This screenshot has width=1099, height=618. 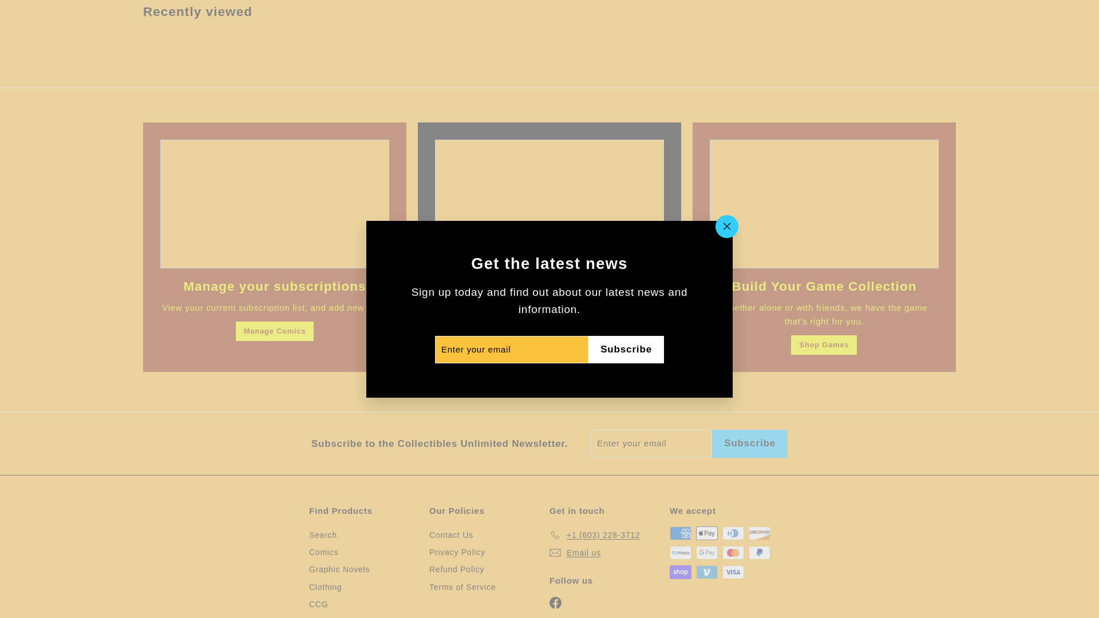 I want to click on Apple Pay, so click(x=706, y=533).